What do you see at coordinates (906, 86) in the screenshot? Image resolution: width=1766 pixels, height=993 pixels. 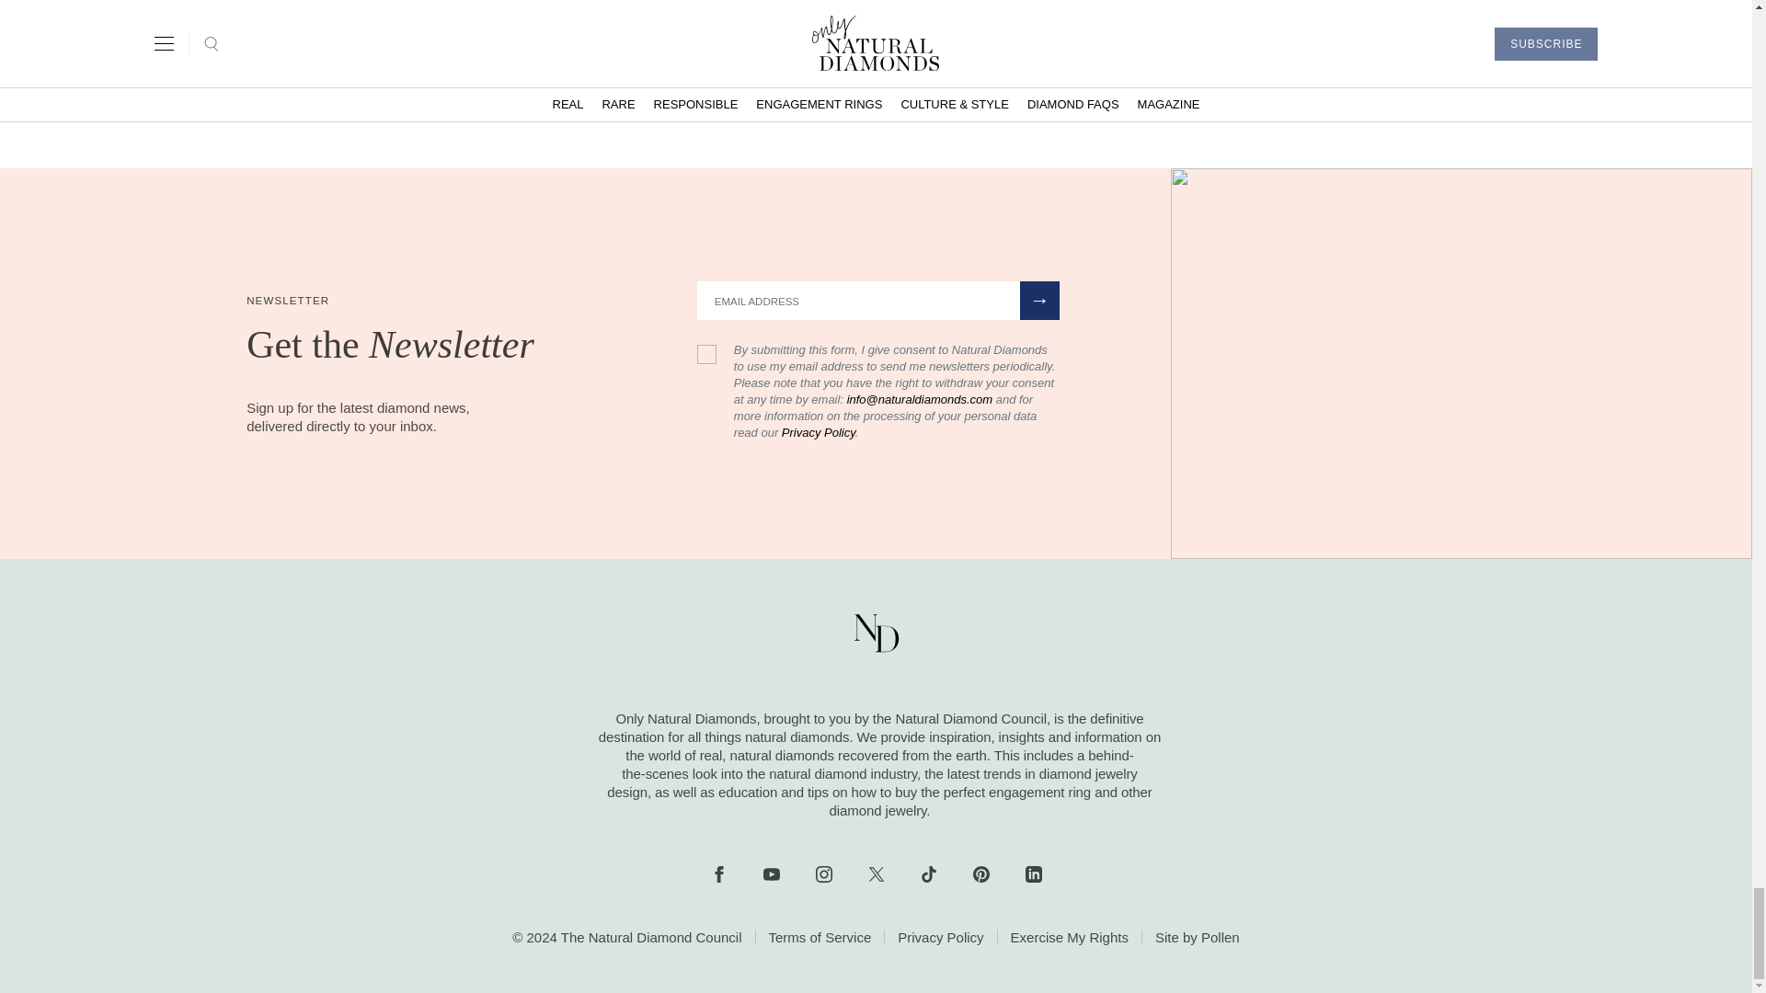 I see `Clipboard` at bounding box center [906, 86].